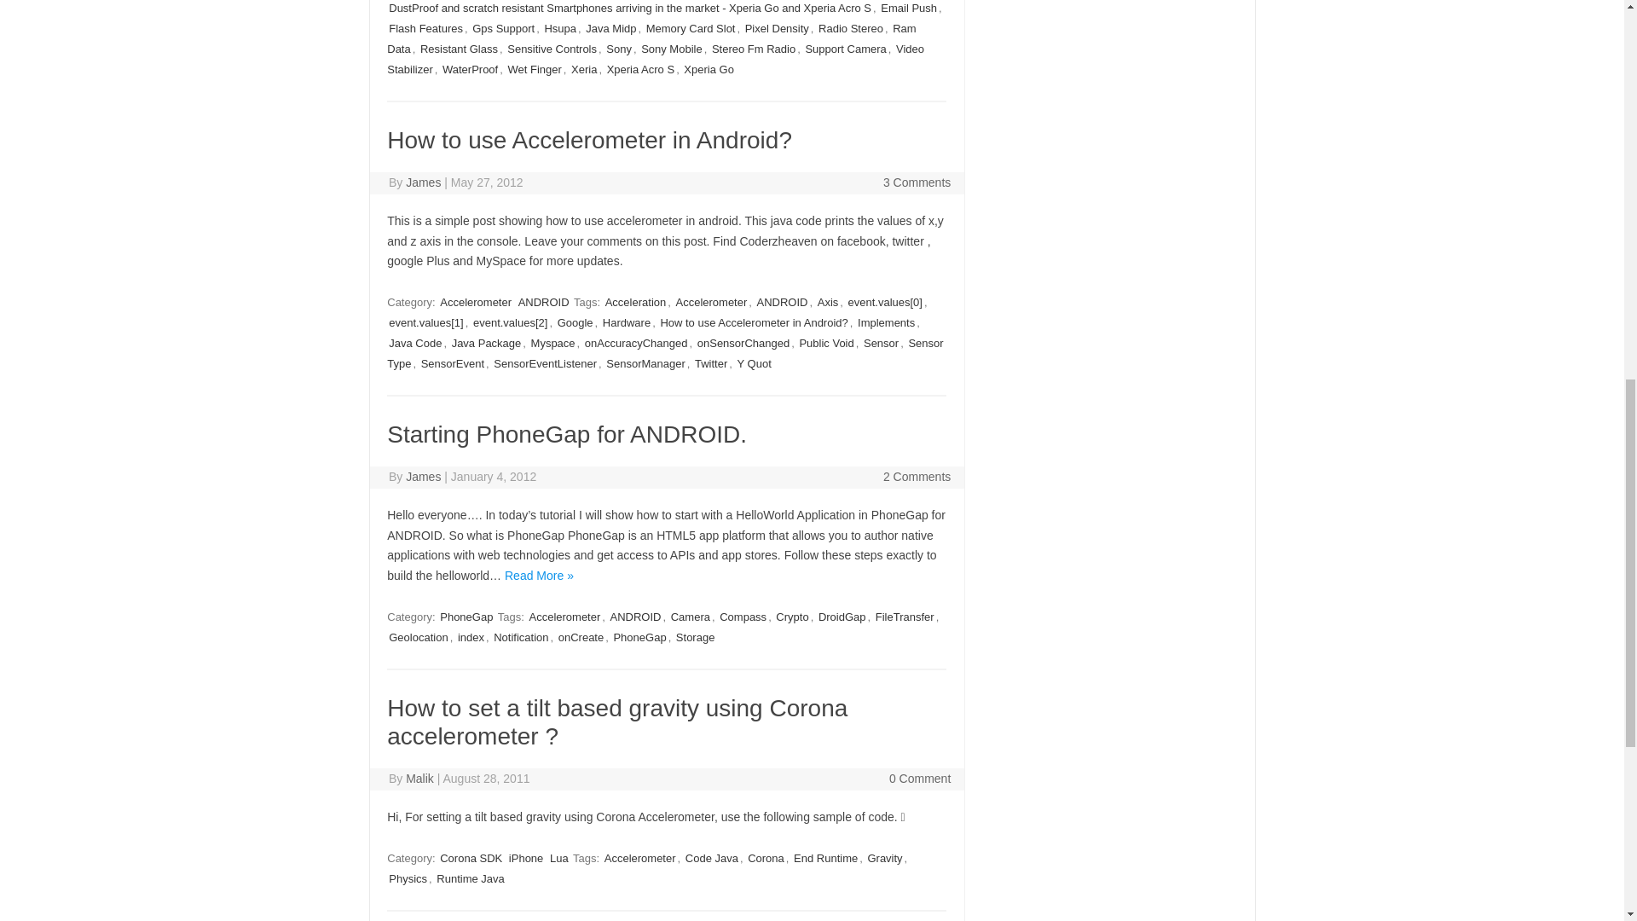 Image resolution: width=1637 pixels, height=921 pixels. What do you see at coordinates (589, 140) in the screenshot?
I see `Permalink to How to use Accelerometer in Android?` at bounding box center [589, 140].